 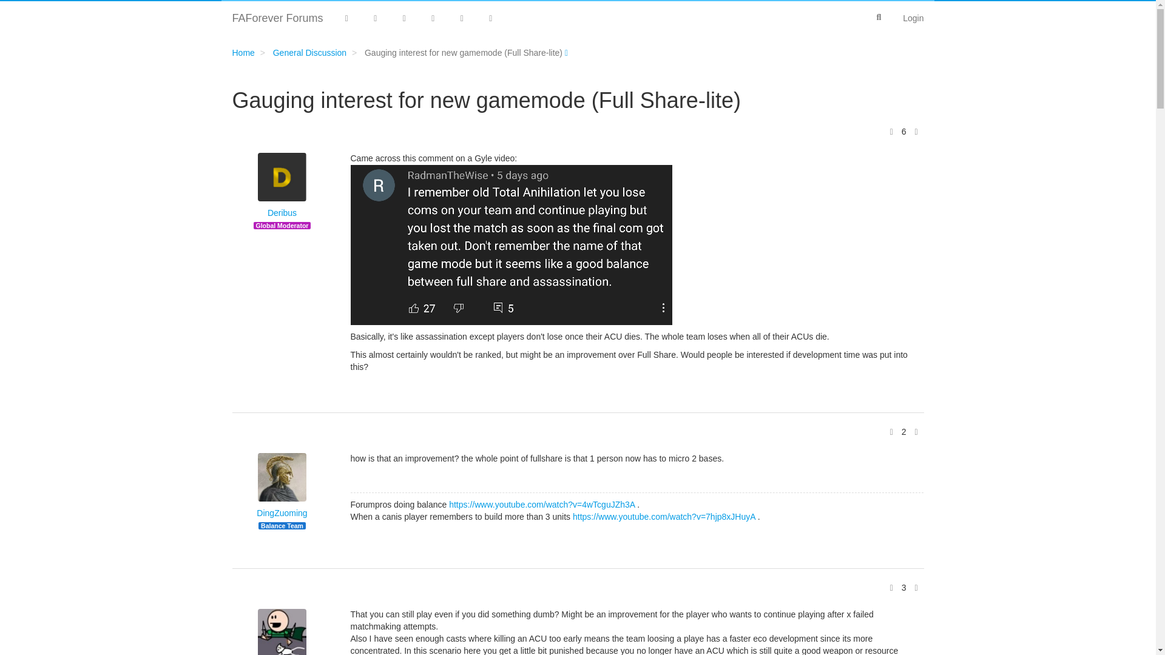 I want to click on DingZuoming, so click(x=282, y=514).